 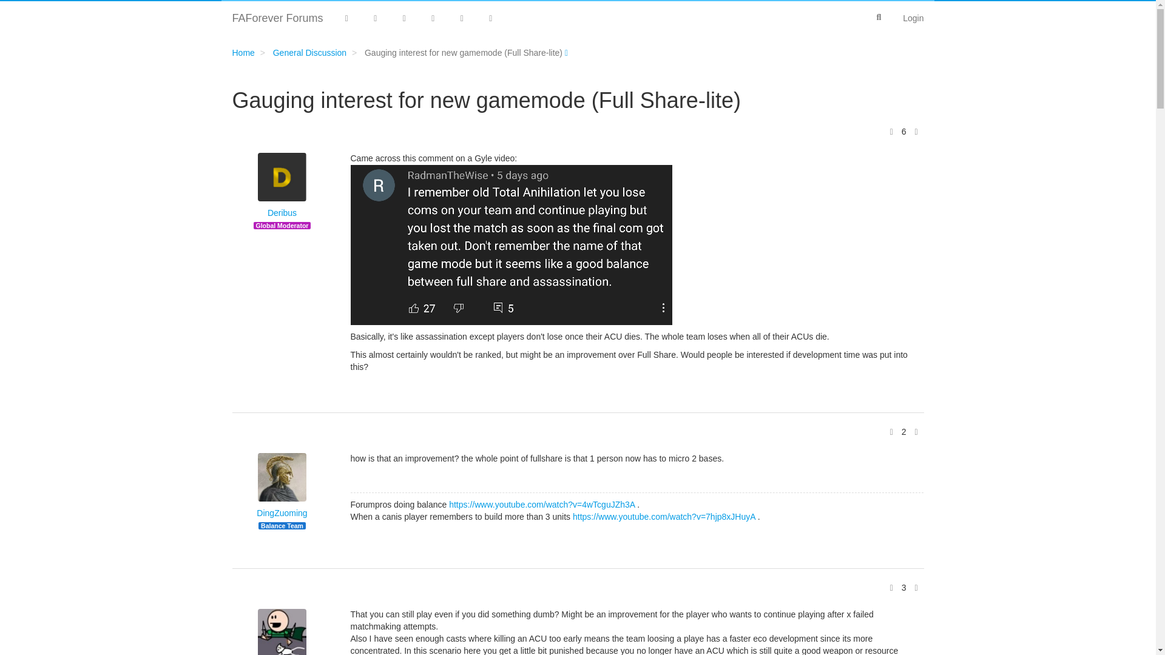 I want to click on DingZuoming, so click(x=282, y=514).